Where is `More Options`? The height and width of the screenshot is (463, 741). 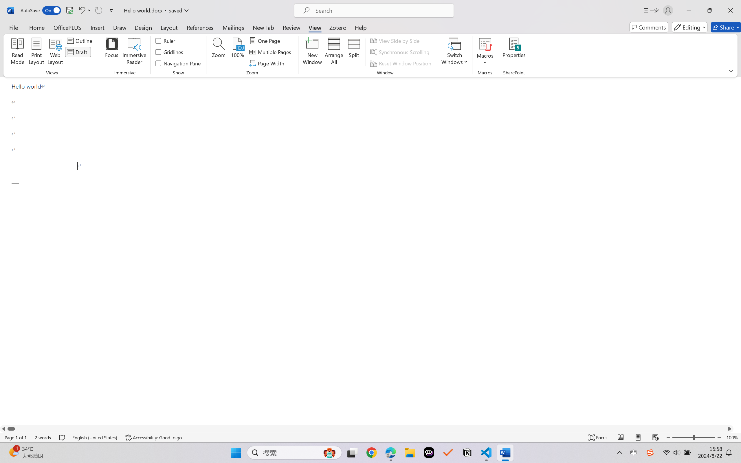
More Options is located at coordinates (485, 60).